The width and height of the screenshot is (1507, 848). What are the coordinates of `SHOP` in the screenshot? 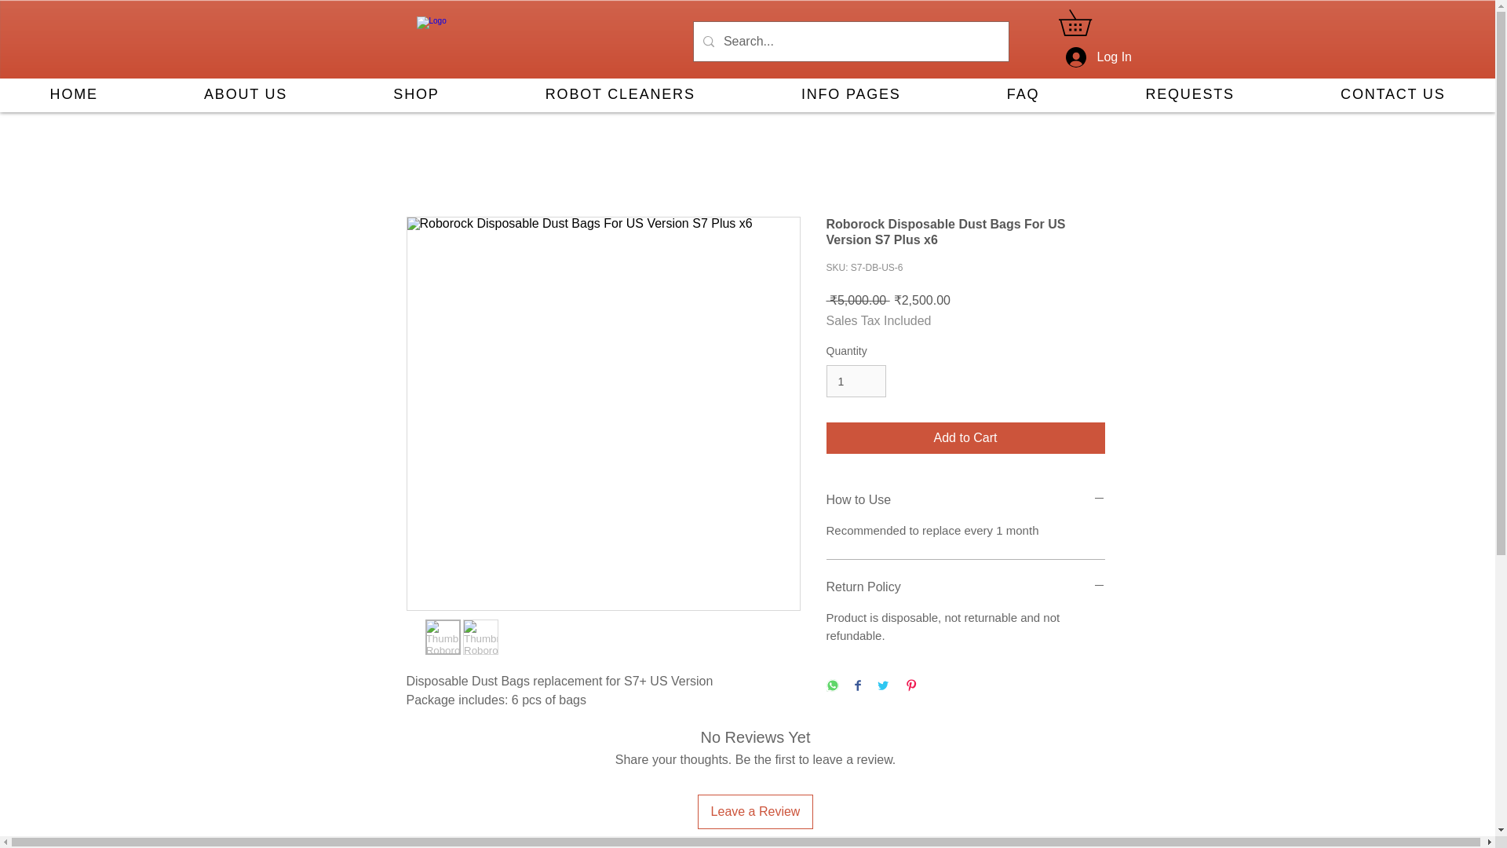 It's located at (416, 95).